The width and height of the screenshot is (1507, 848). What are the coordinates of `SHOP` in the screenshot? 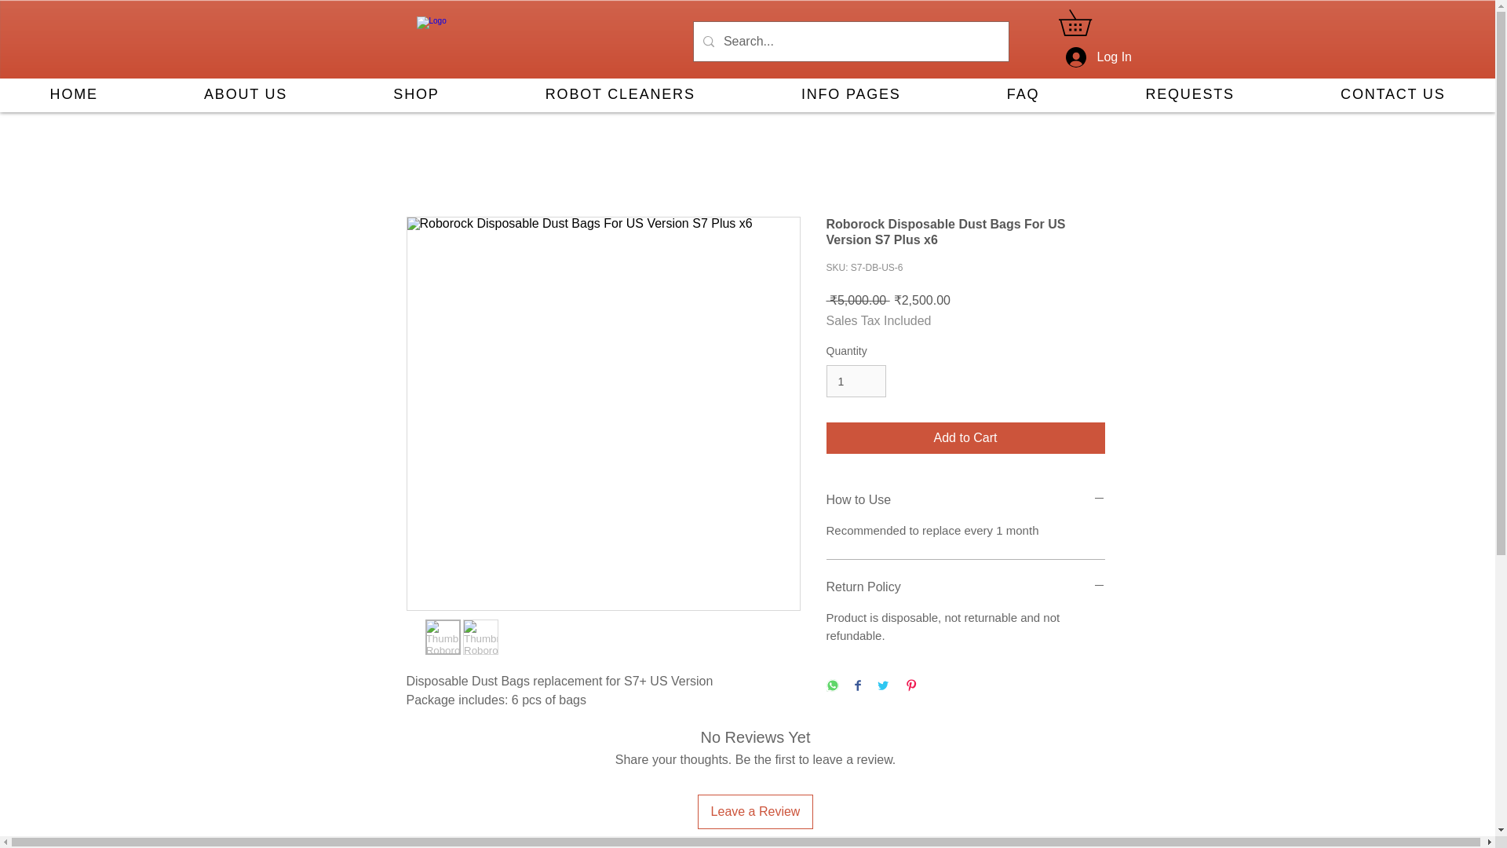 It's located at (416, 95).